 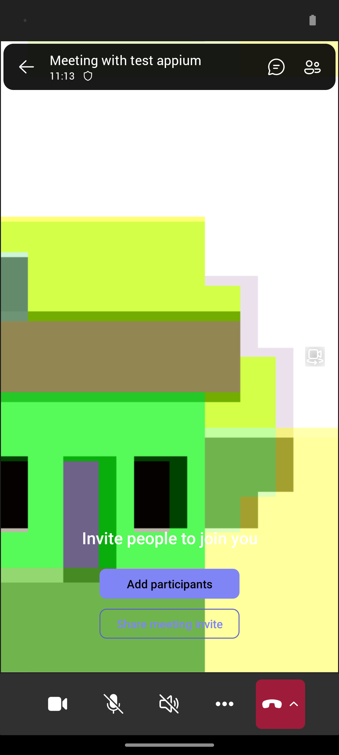 I want to click on Back, so click(x=26, y=67).